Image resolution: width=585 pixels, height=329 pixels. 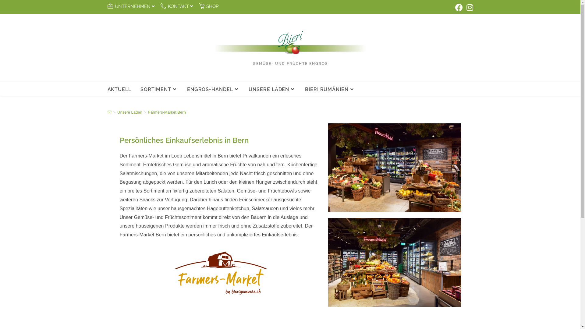 I want to click on Farmers-Market Bern, so click(x=167, y=112).